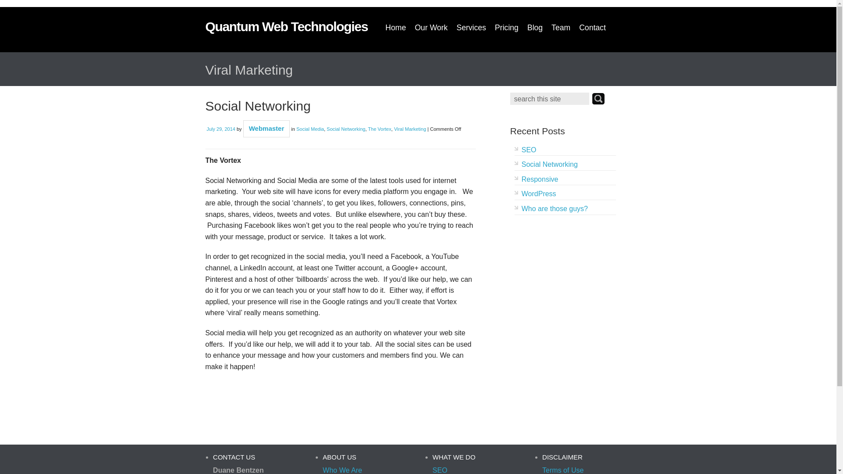 The height and width of the screenshot is (474, 843). I want to click on SEO, so click(440, 470).